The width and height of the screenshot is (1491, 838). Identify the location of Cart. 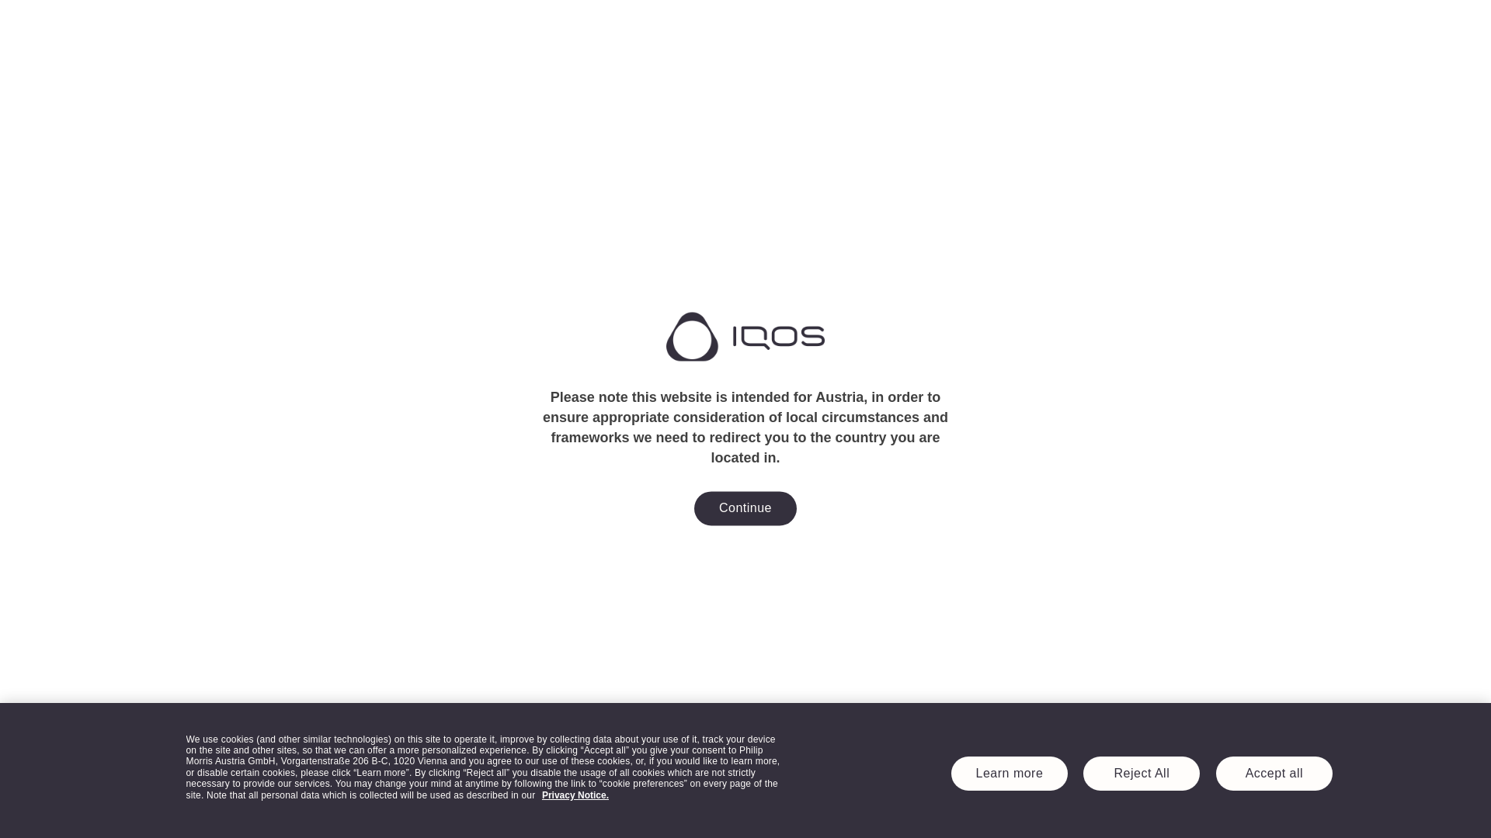
(1238, 29).